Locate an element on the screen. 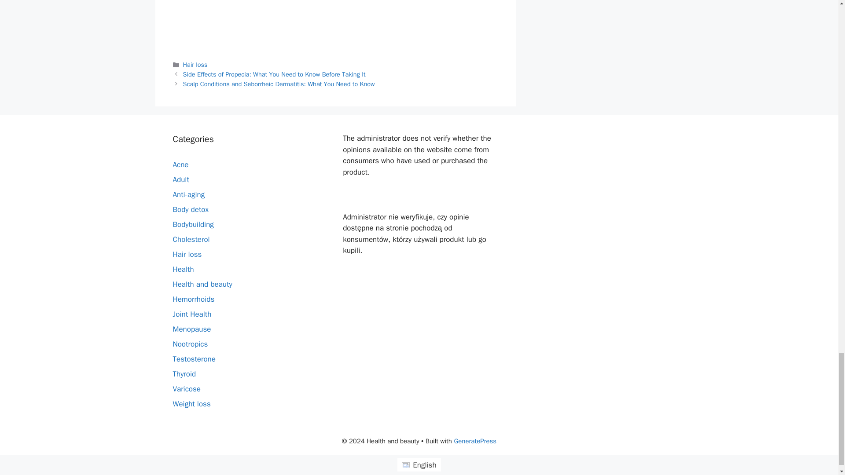 The image size is (845, 475). Body detox is located at coordinates (190, 209).